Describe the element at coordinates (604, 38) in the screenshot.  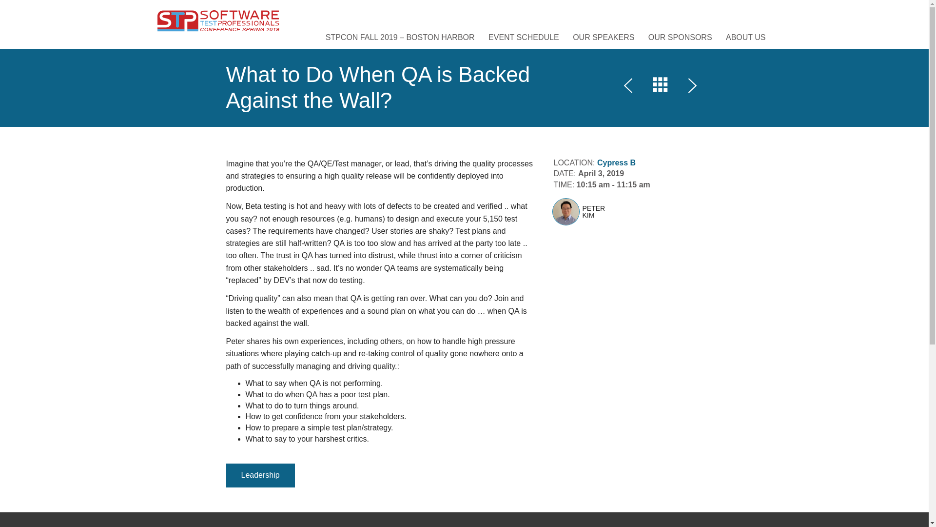
I see `OUR SPEAKERS` at that location.